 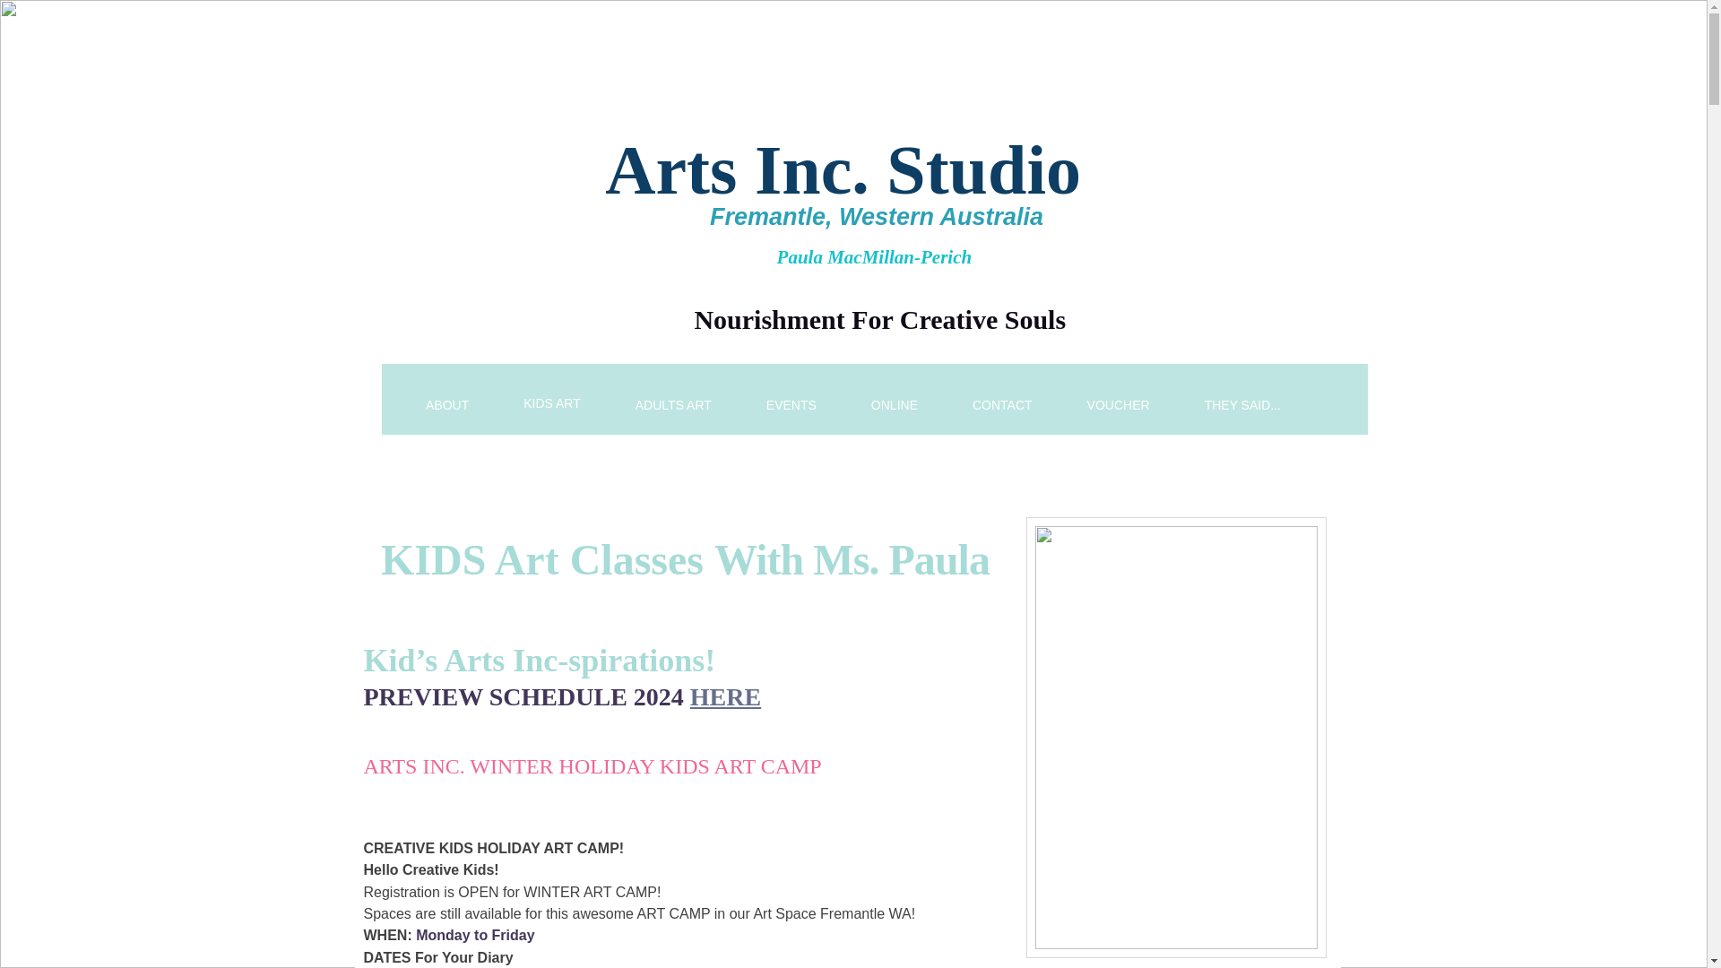 I want to click on ABOUT, so click(x=446, y=406).